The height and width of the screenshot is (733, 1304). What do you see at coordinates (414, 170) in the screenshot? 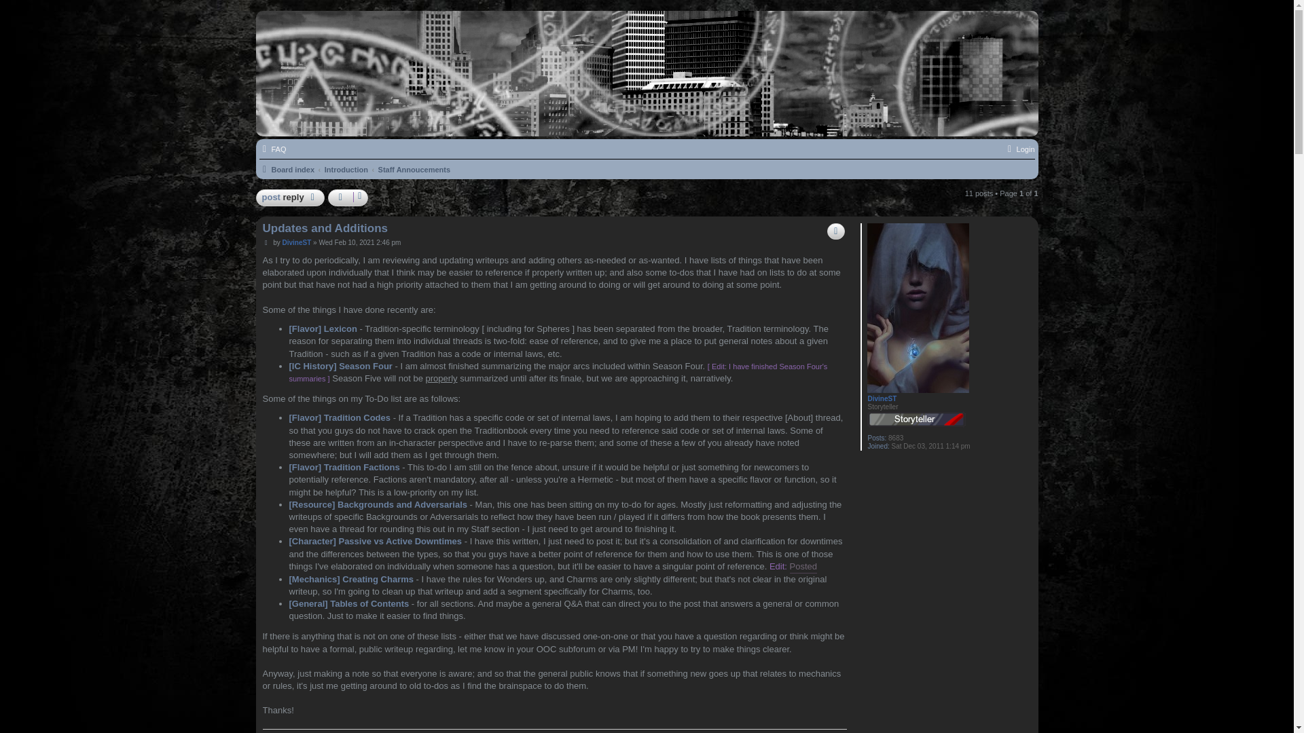
I see `Staff Annoucements` at bounding box center [414, 170].